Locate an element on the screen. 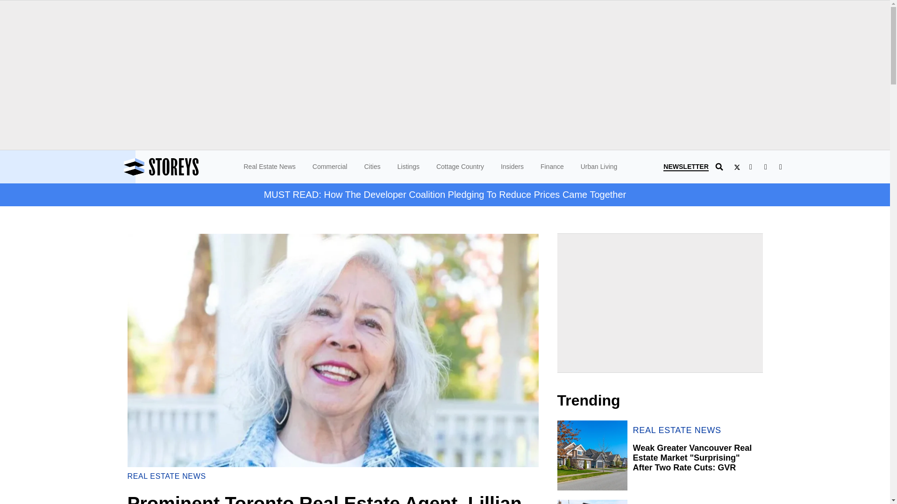 This screenshot has height=504, width=897. Real Estate News is located at coordinates (270, 166).